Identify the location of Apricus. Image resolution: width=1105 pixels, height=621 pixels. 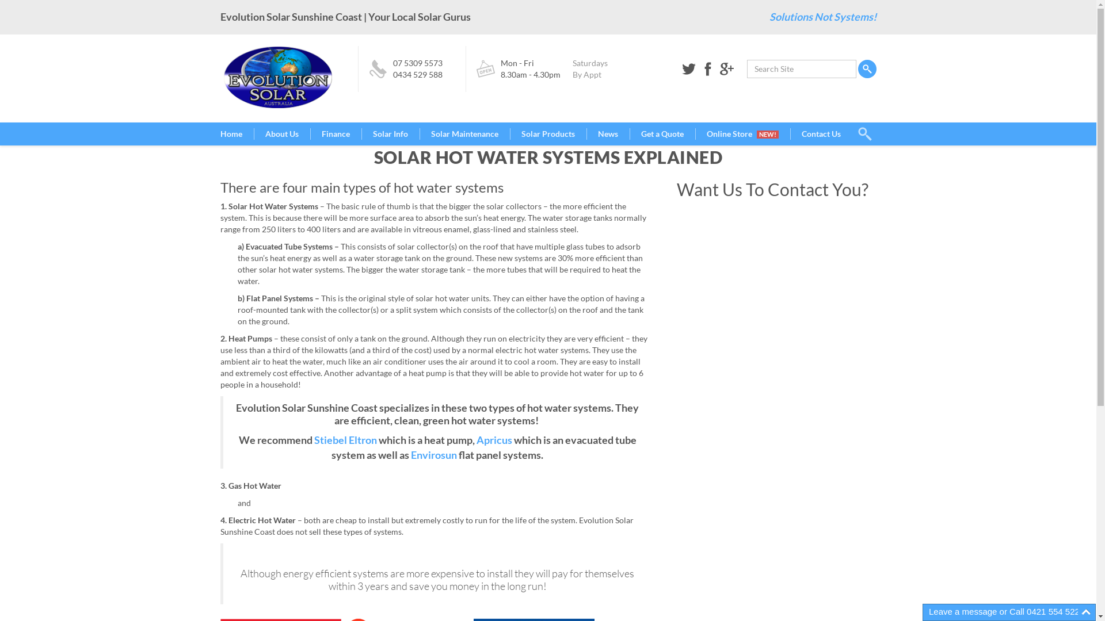
(494, 440).